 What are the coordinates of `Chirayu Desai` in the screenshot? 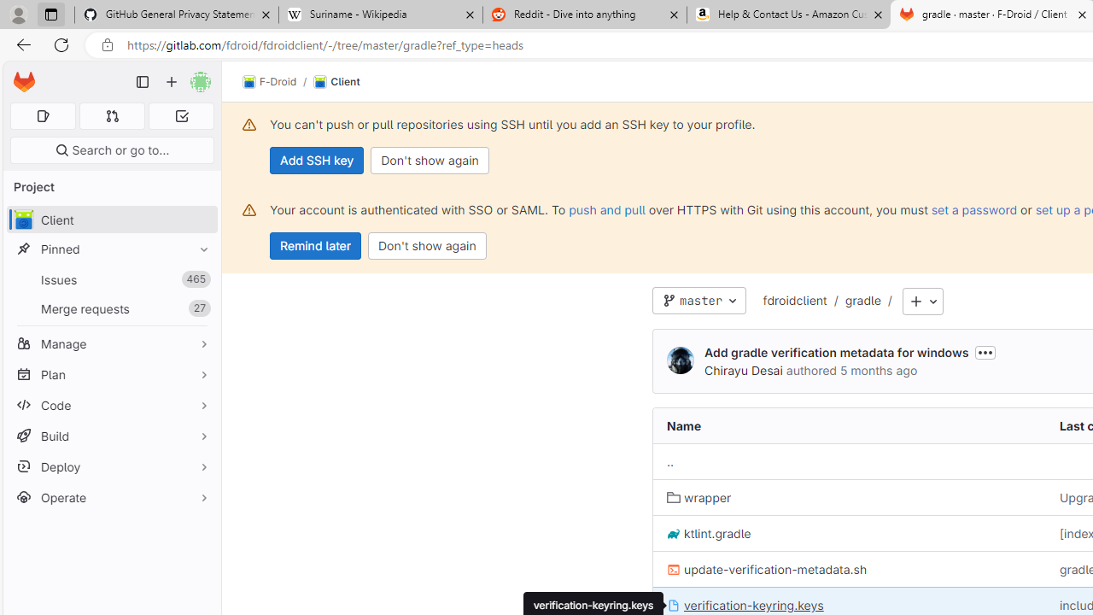 It's located at (743, 370).